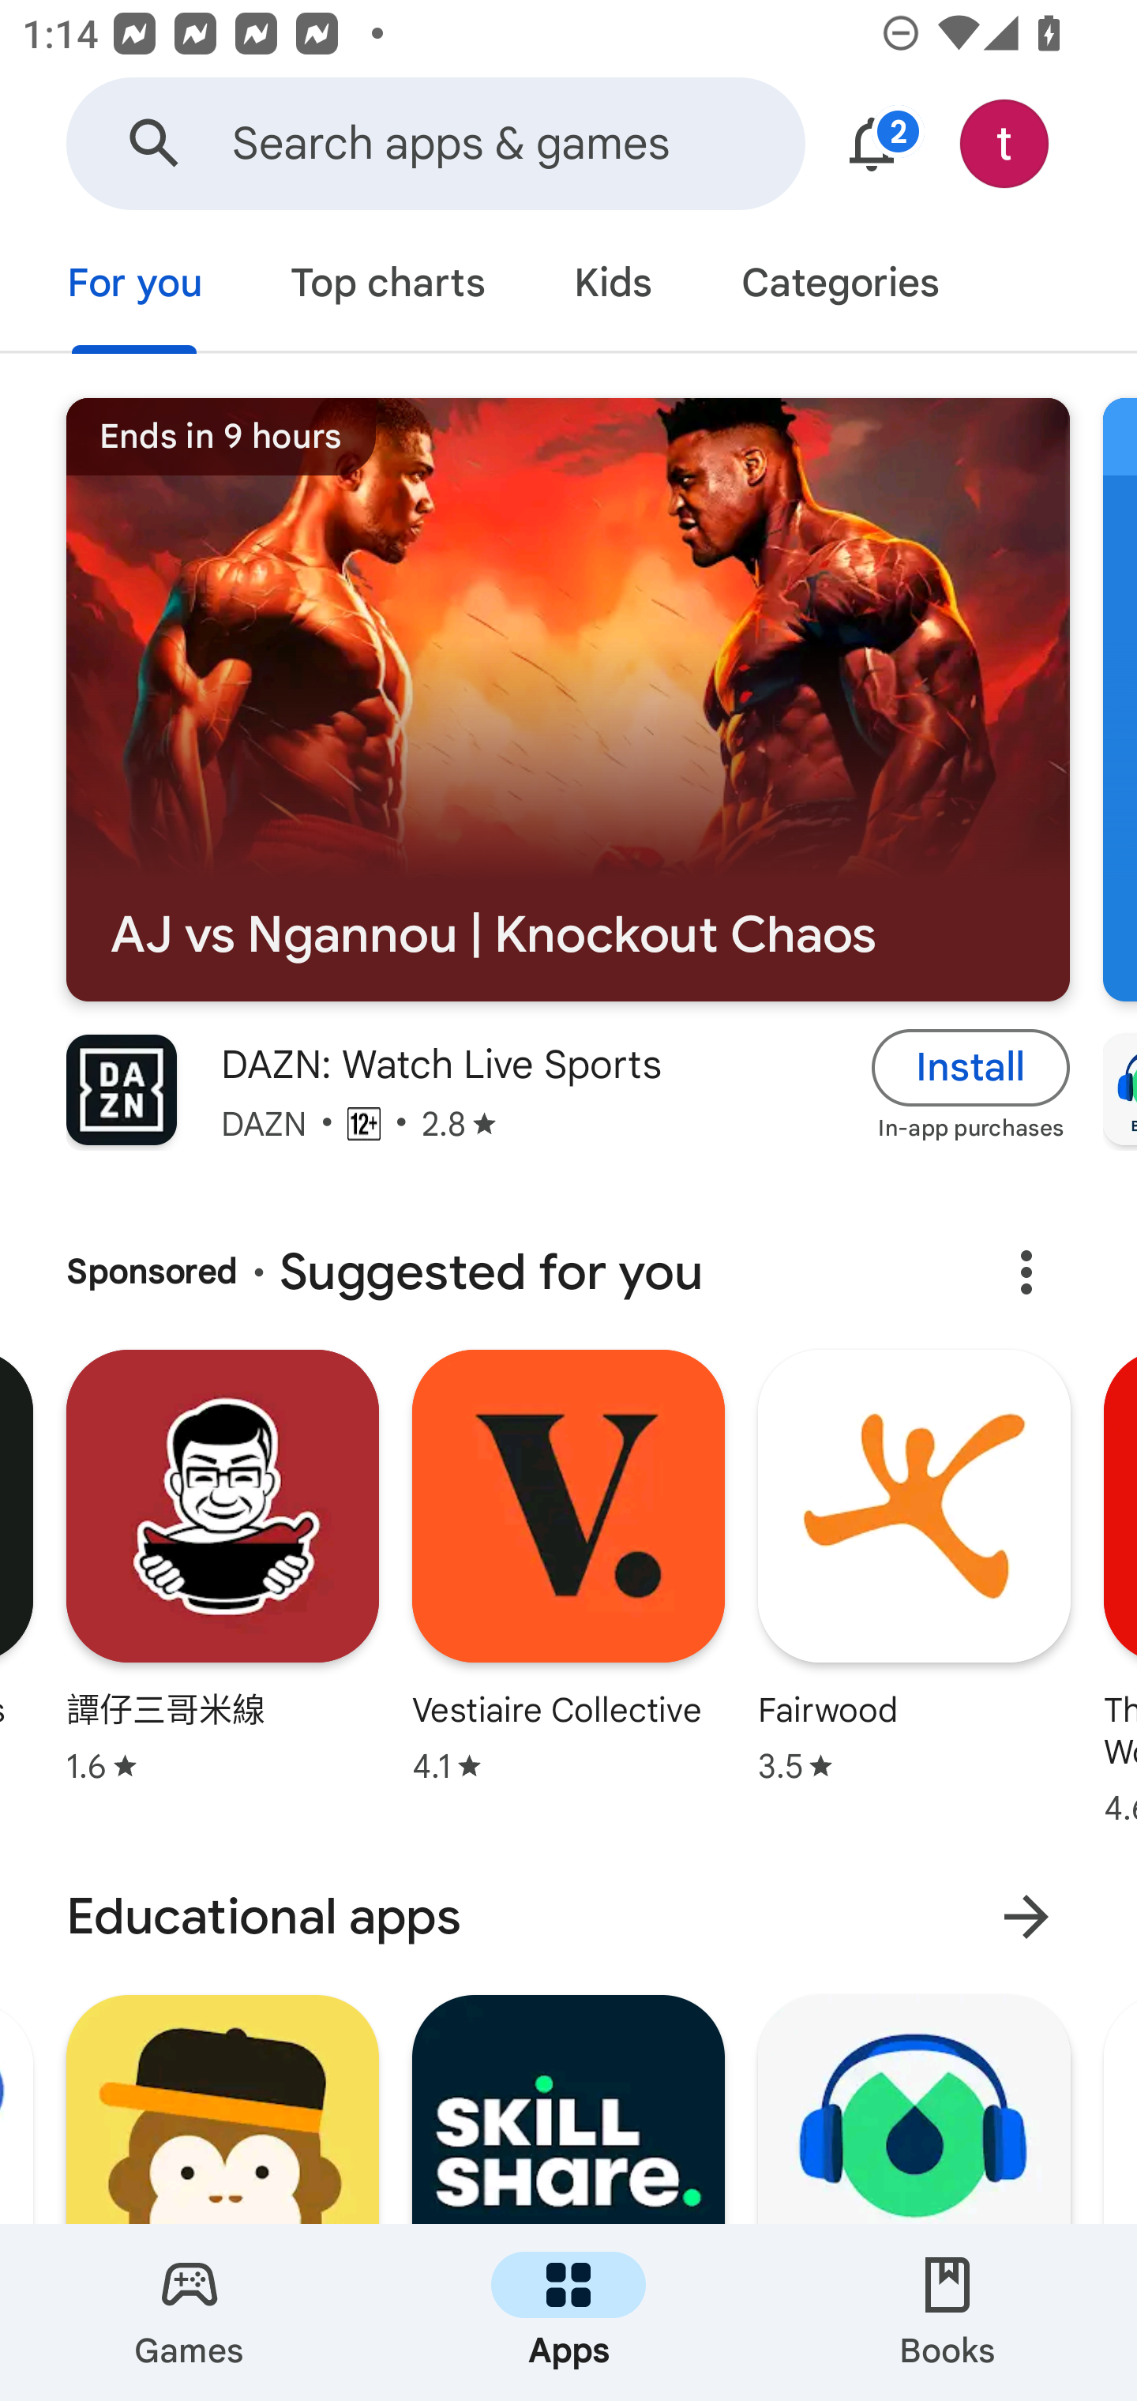 This screenshot has width=1137, height=2401. What do you see at coordinates (435, 144) in the screenshot?
I see `Search Google Play Search apps & games` at bounding box center [435, 144].